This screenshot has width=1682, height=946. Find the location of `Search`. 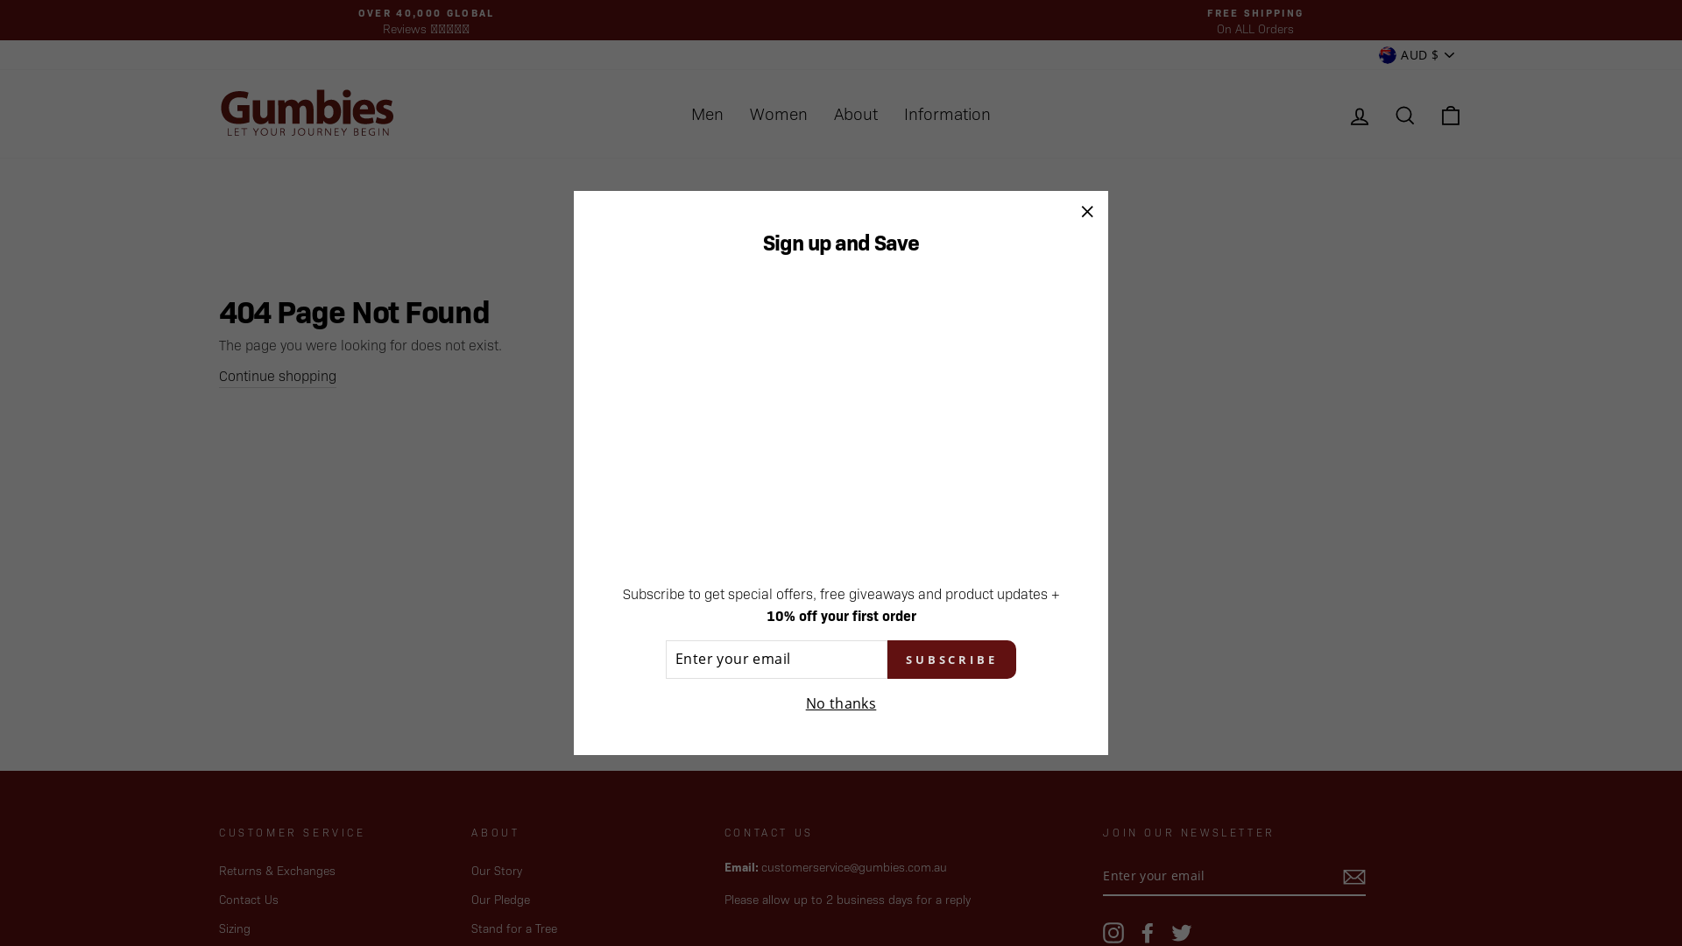

Search is located at coordinates (1405, 114).